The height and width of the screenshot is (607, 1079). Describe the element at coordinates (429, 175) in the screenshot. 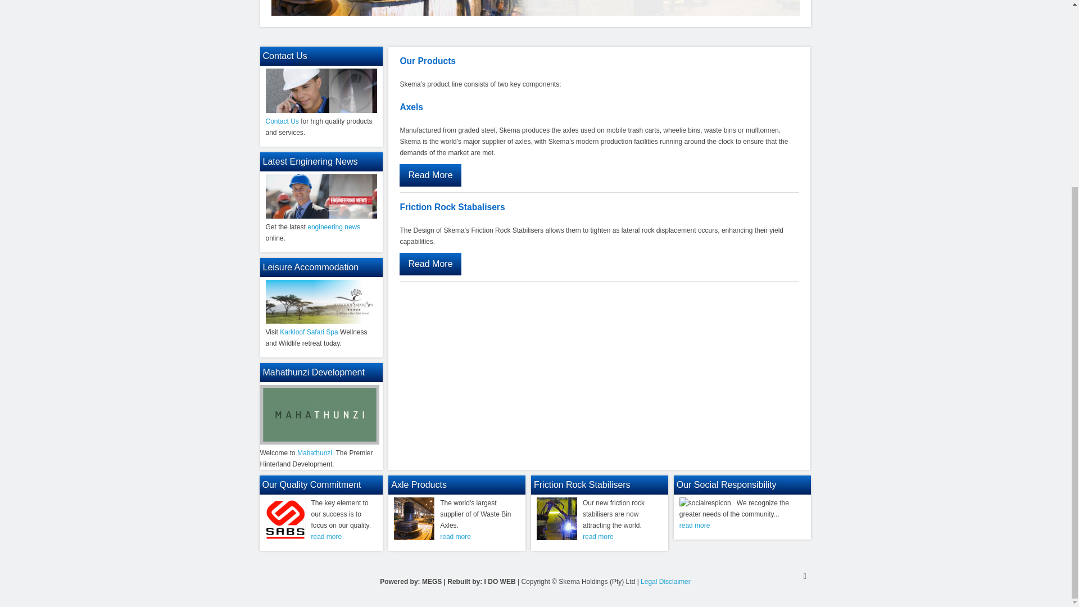

I see `Read More` at that location.